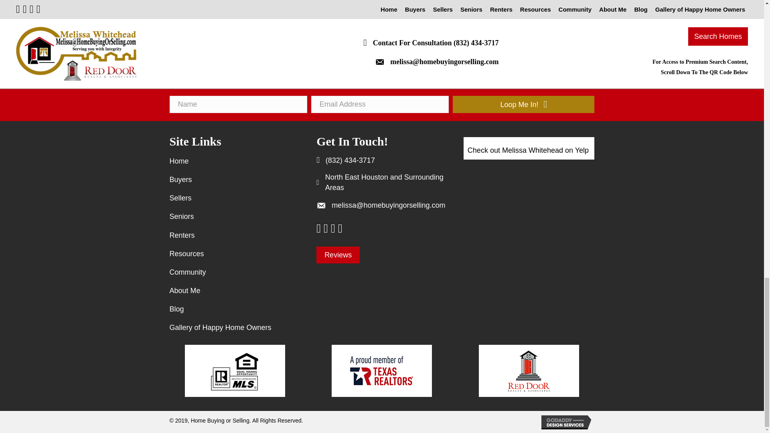 This screenshot has width=770, height=433. Describe the element at coordinates (233, 161) in the screenshot. I see `Home` at that location.